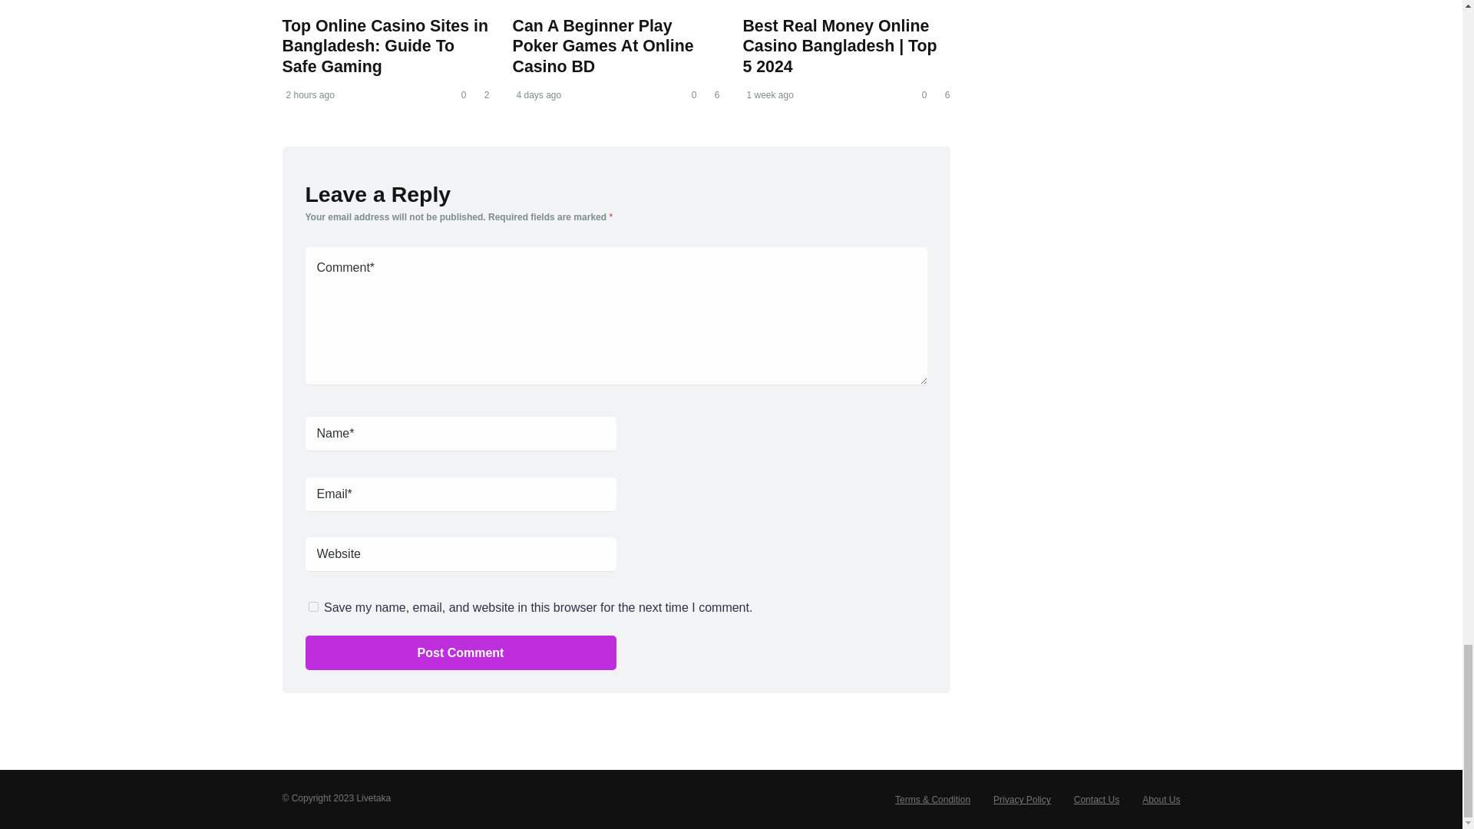  Describe the element at coordinates (385, 46) in the screenshot. I see `Top Online Casino Sites in Bangladesh: Guide To Safe Gaming` at that location.